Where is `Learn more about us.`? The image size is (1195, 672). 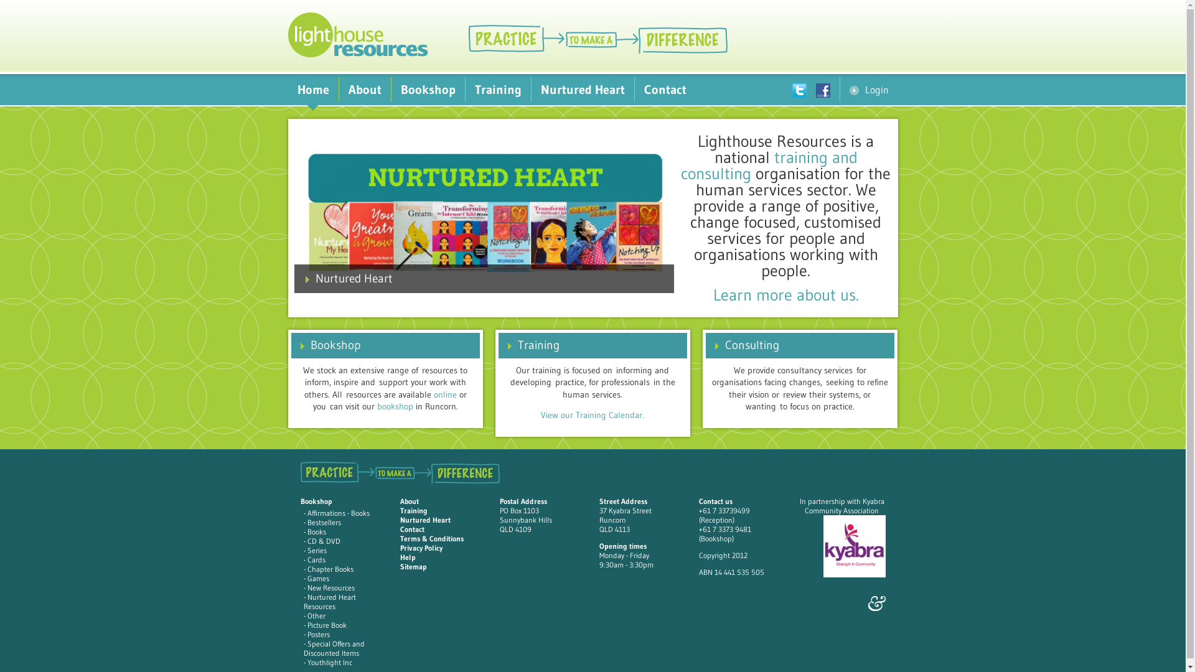 Learn more about us. is located at coordinates (786, 295).